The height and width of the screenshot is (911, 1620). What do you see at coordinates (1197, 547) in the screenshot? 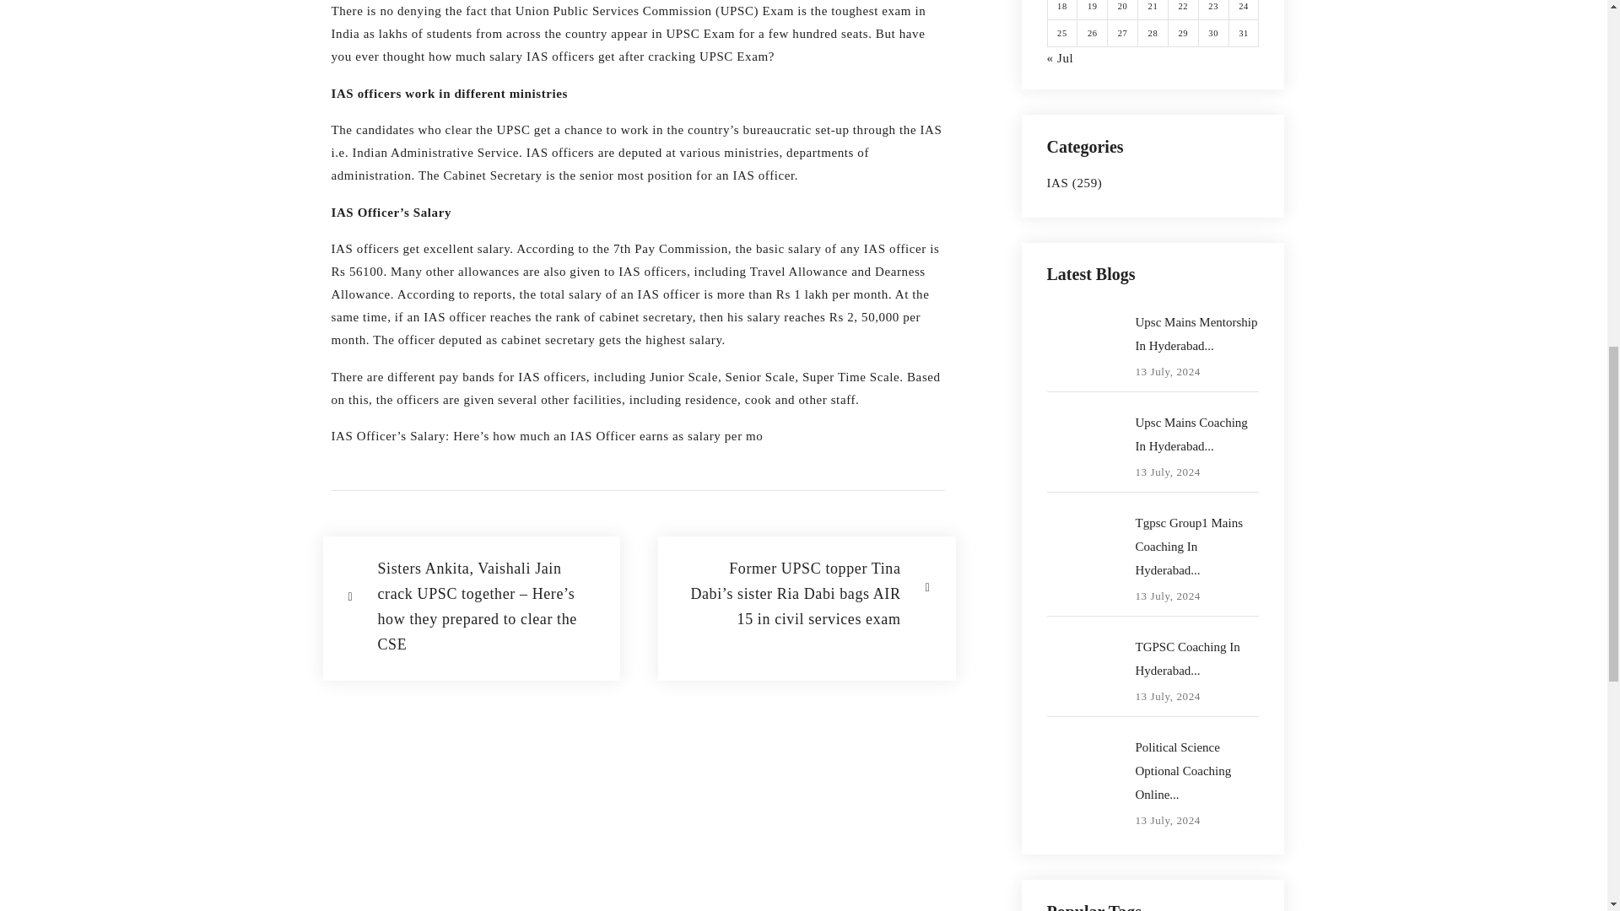
I see `Tgpsc Group1 Mains Coaching In Hyderabad...` at bounding box center [1197, 547].